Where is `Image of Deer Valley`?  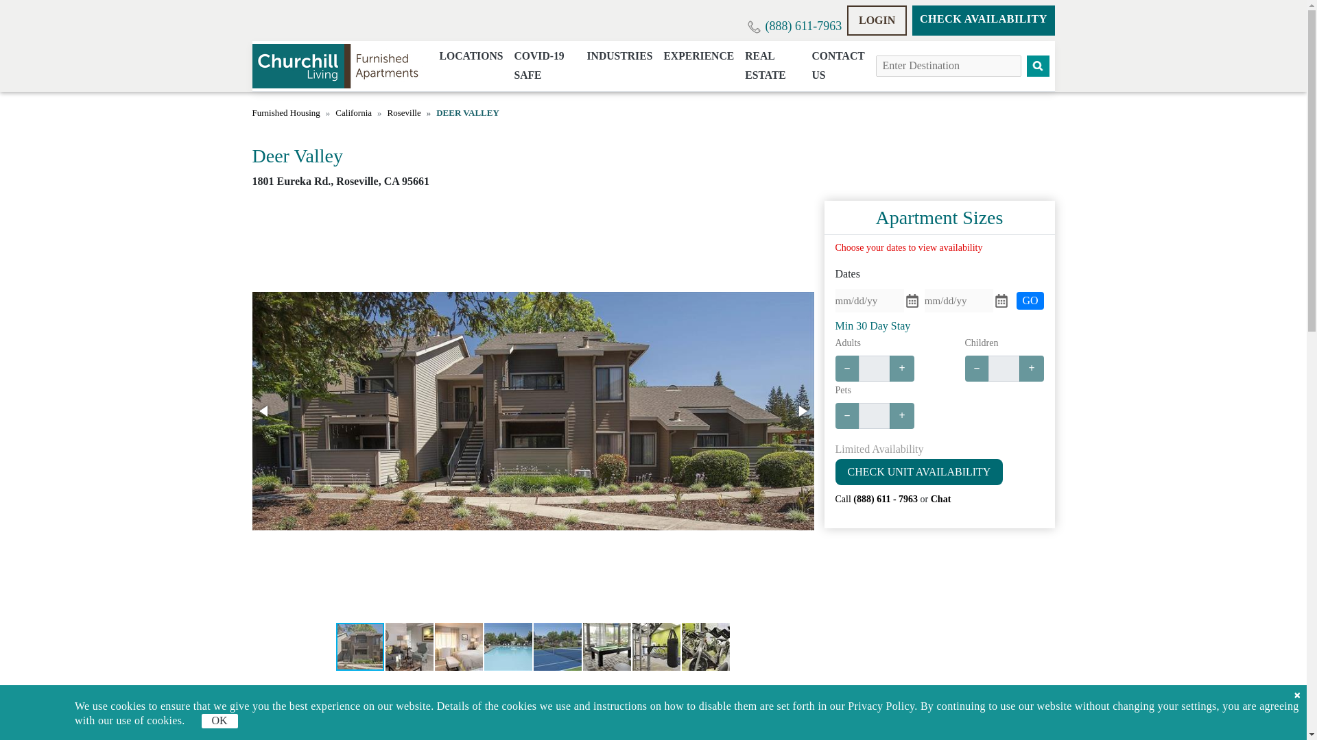
Image of Deer Valley is located at coordinates (705, 647).